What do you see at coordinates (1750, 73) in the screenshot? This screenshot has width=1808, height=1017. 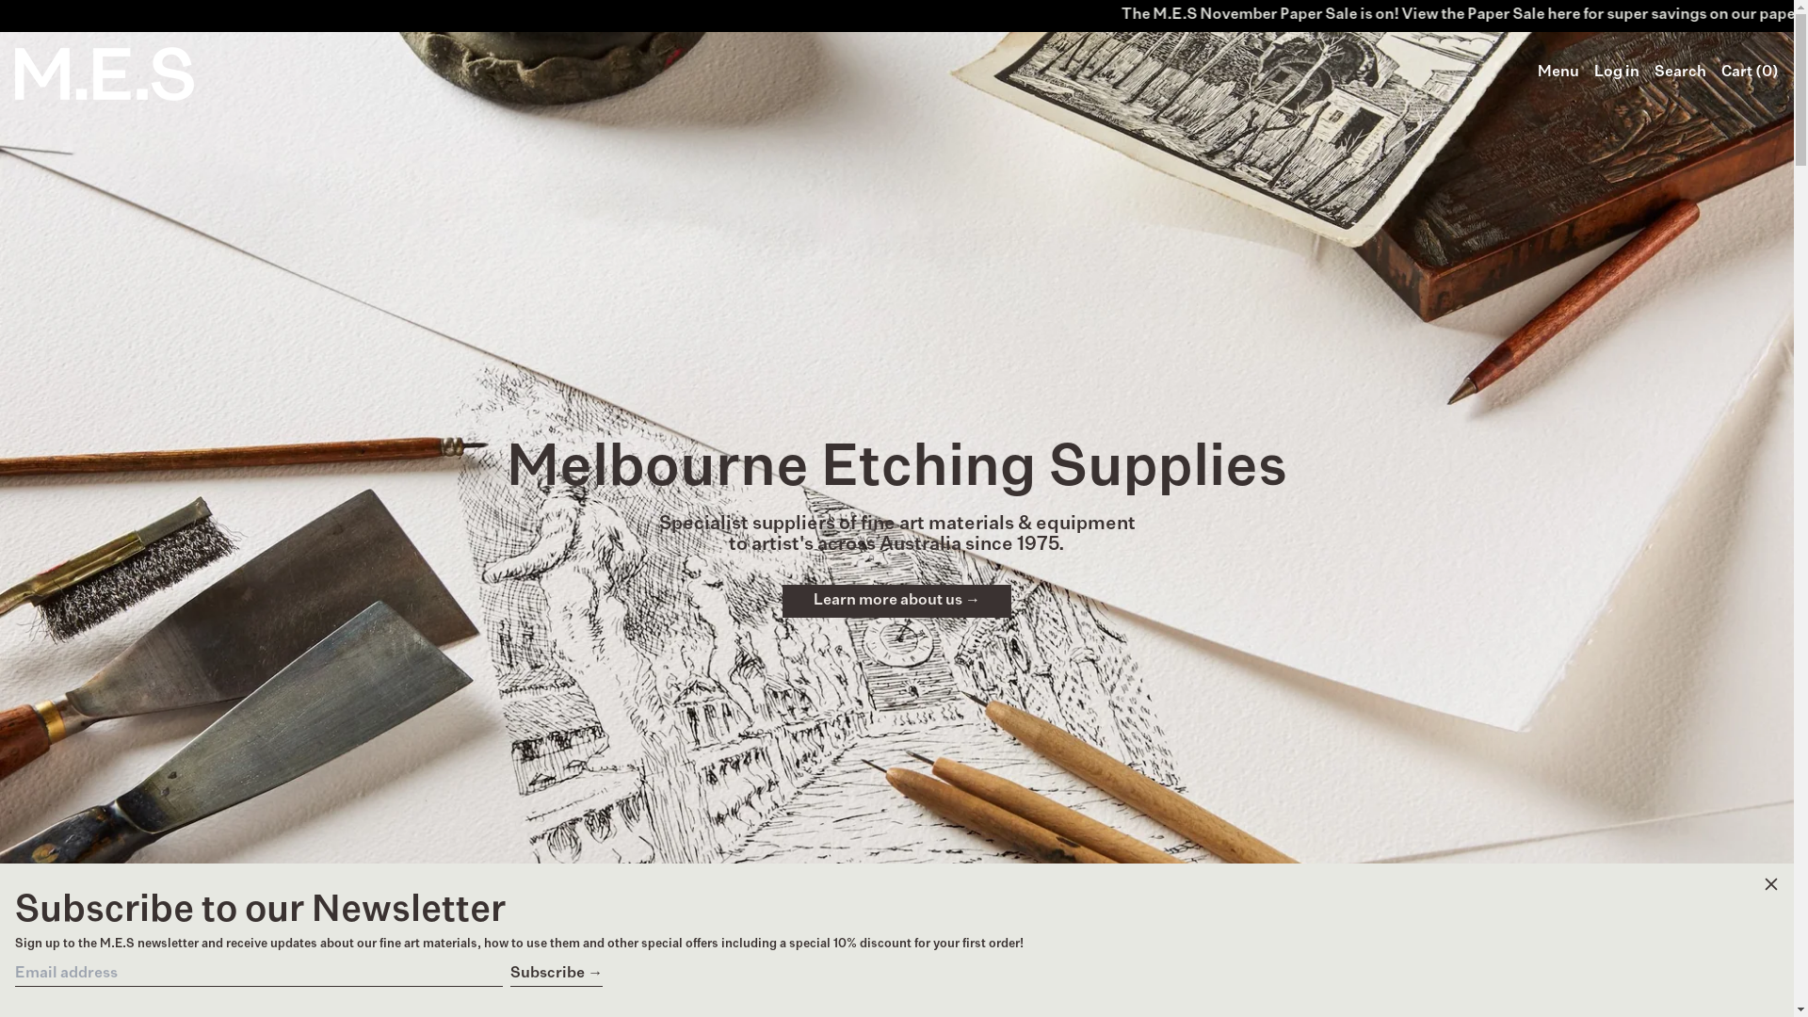 I see `Cart (0)` at bounding box center [1750, 73].